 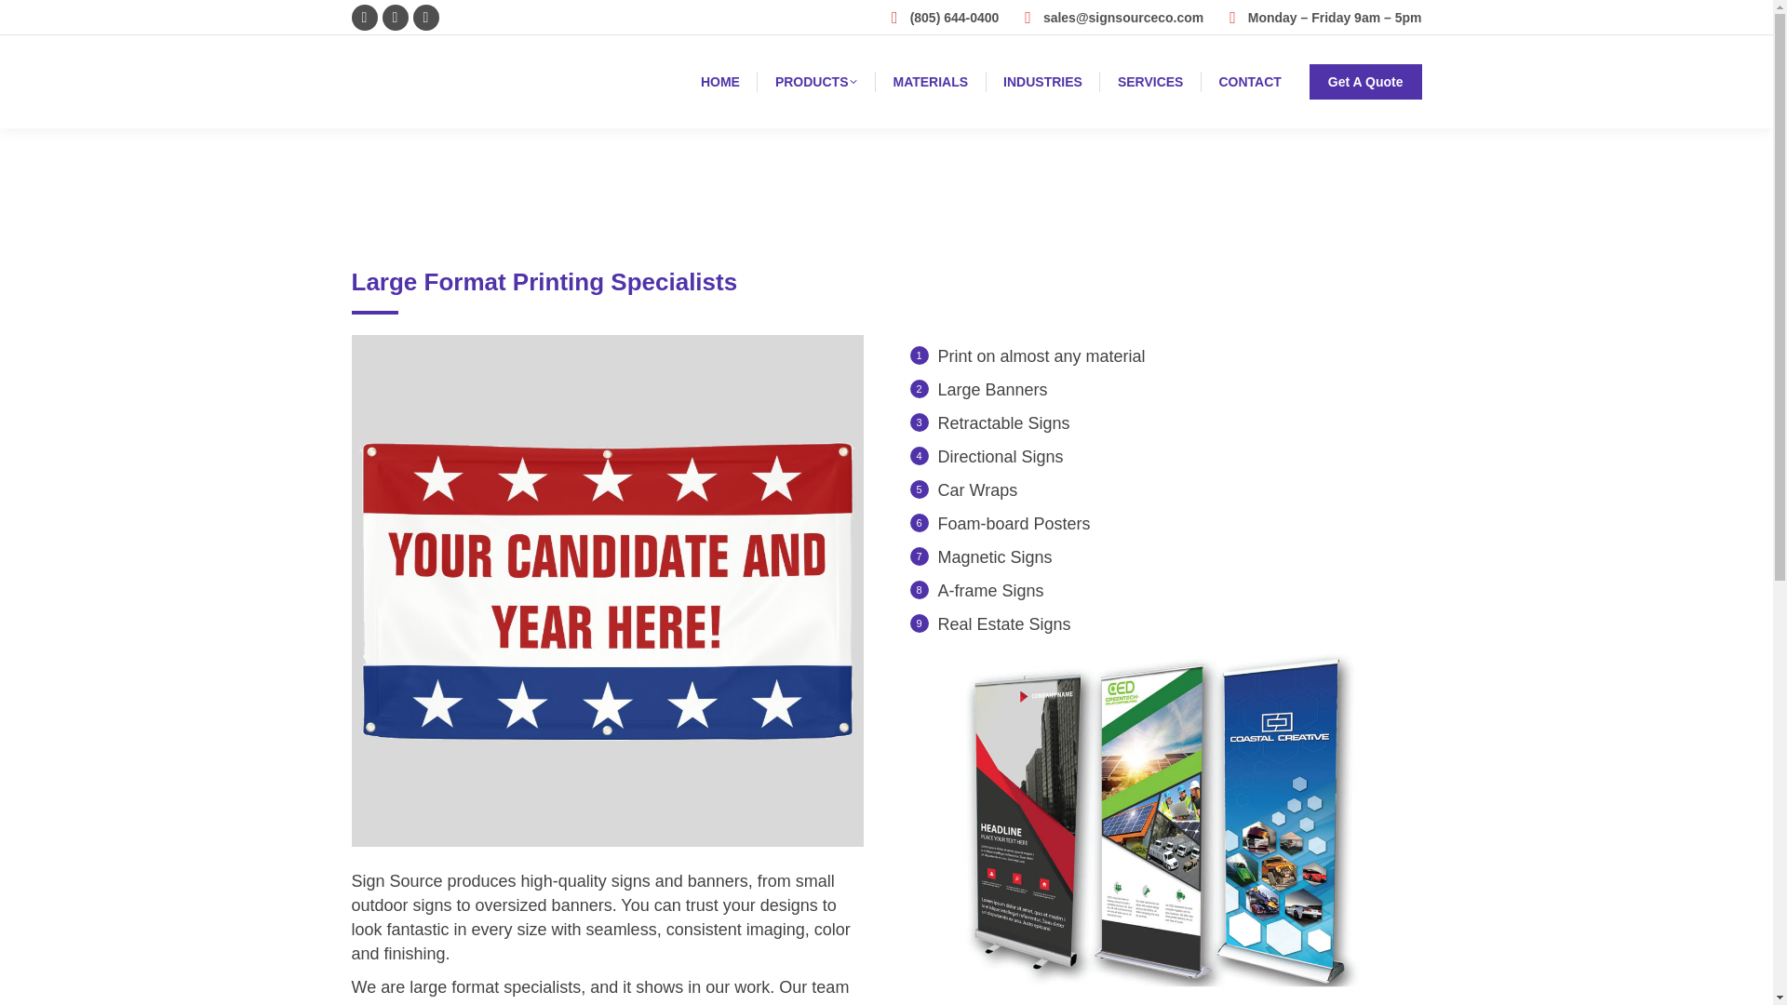 I want to click on PRODUCTS, so click(x=816, y=82).